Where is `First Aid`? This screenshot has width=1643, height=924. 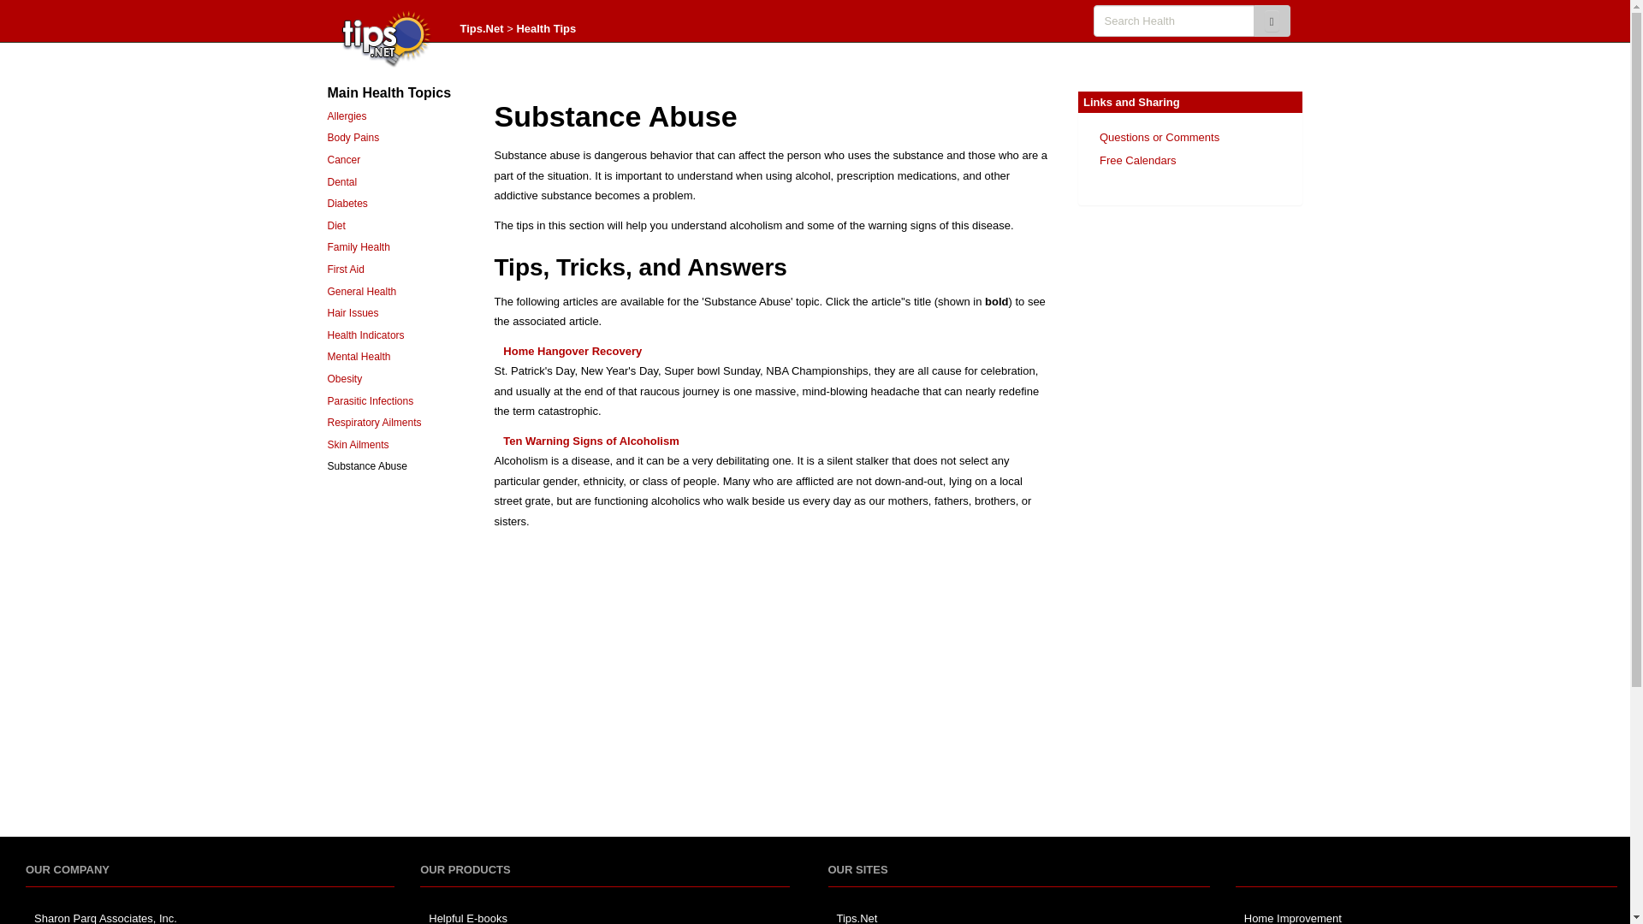
First Aid is located at coordinates (345, 269).